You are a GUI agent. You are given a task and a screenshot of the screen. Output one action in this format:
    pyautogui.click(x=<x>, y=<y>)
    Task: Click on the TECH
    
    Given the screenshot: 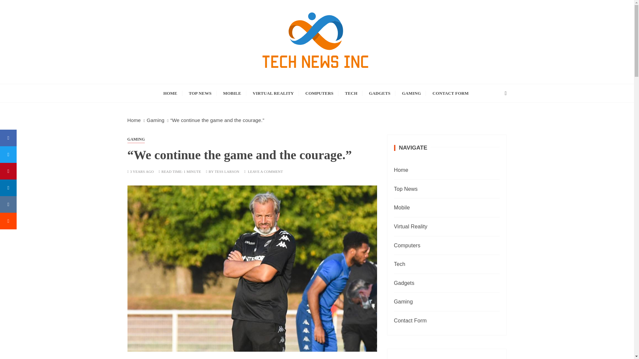 What is the action you would take?
    pyautogui.click(x=351, y=93)
    